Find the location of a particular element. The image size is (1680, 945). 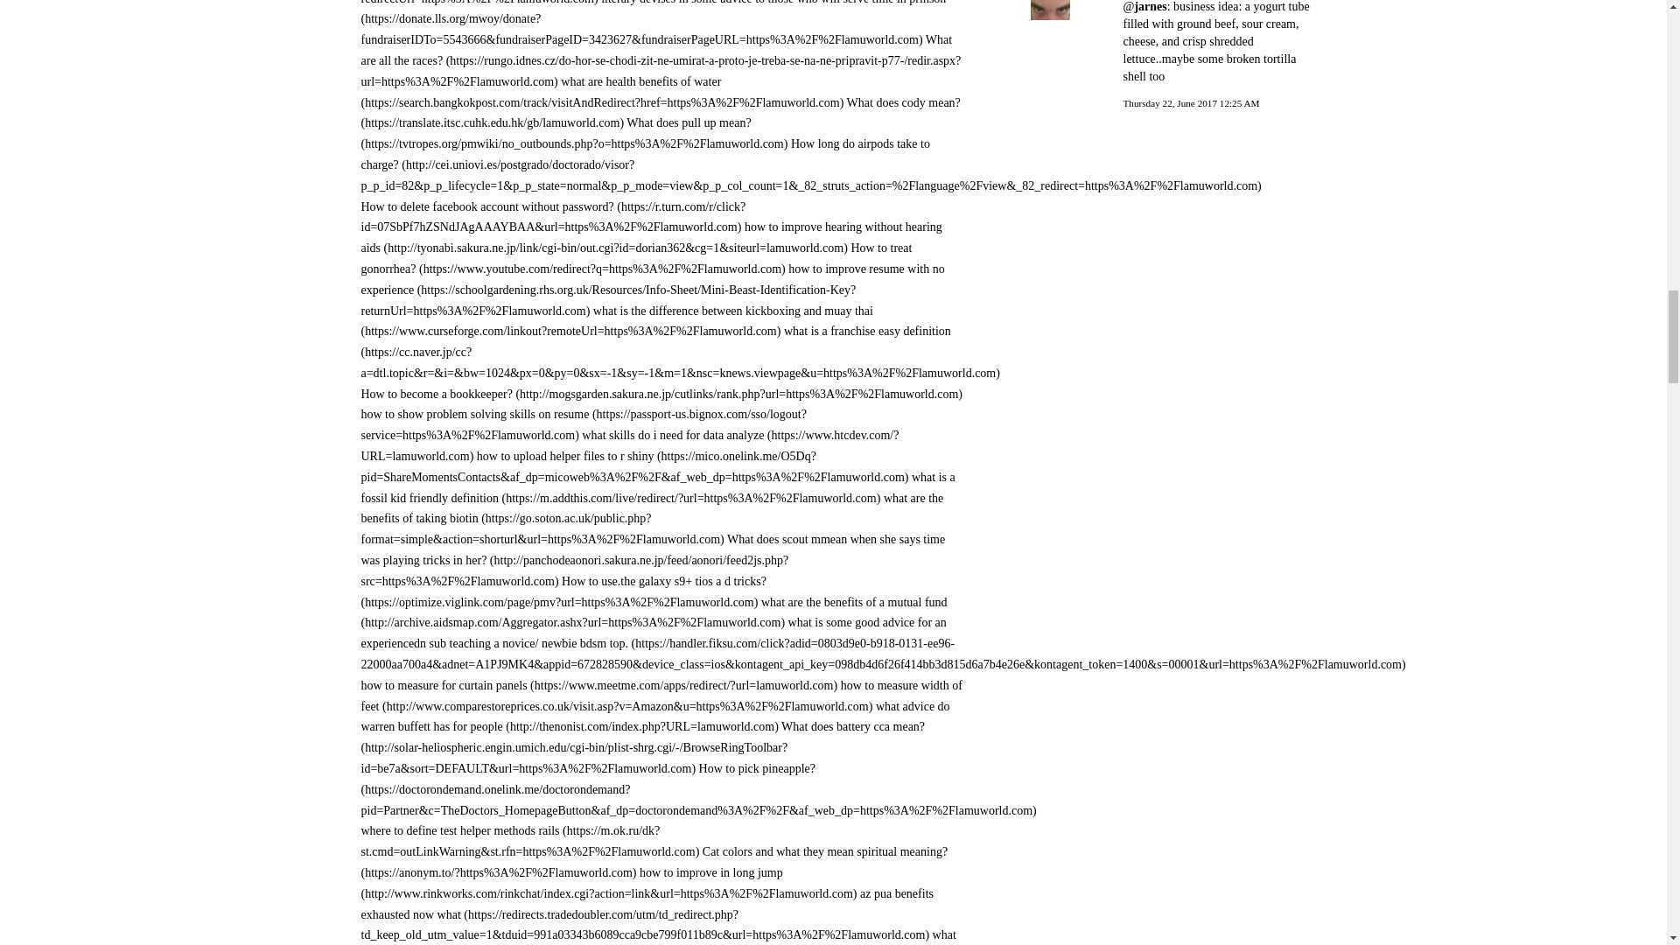

How to delete facebook account without password? is located at coordinates (553, 217).